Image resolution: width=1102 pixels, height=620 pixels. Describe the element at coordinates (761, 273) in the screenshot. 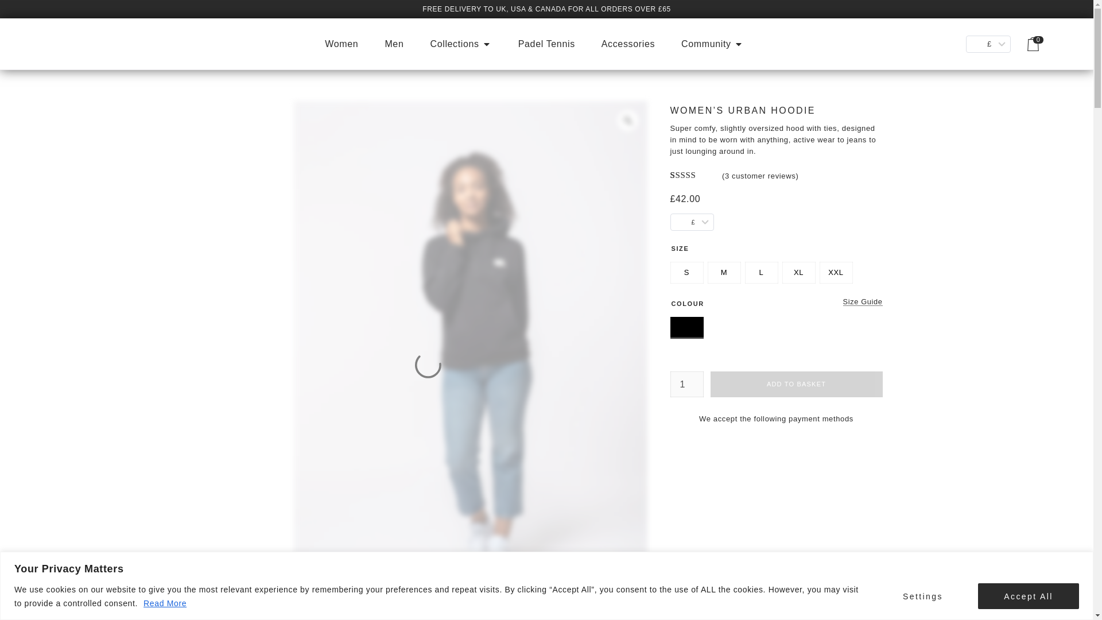

I see `L` at that location.